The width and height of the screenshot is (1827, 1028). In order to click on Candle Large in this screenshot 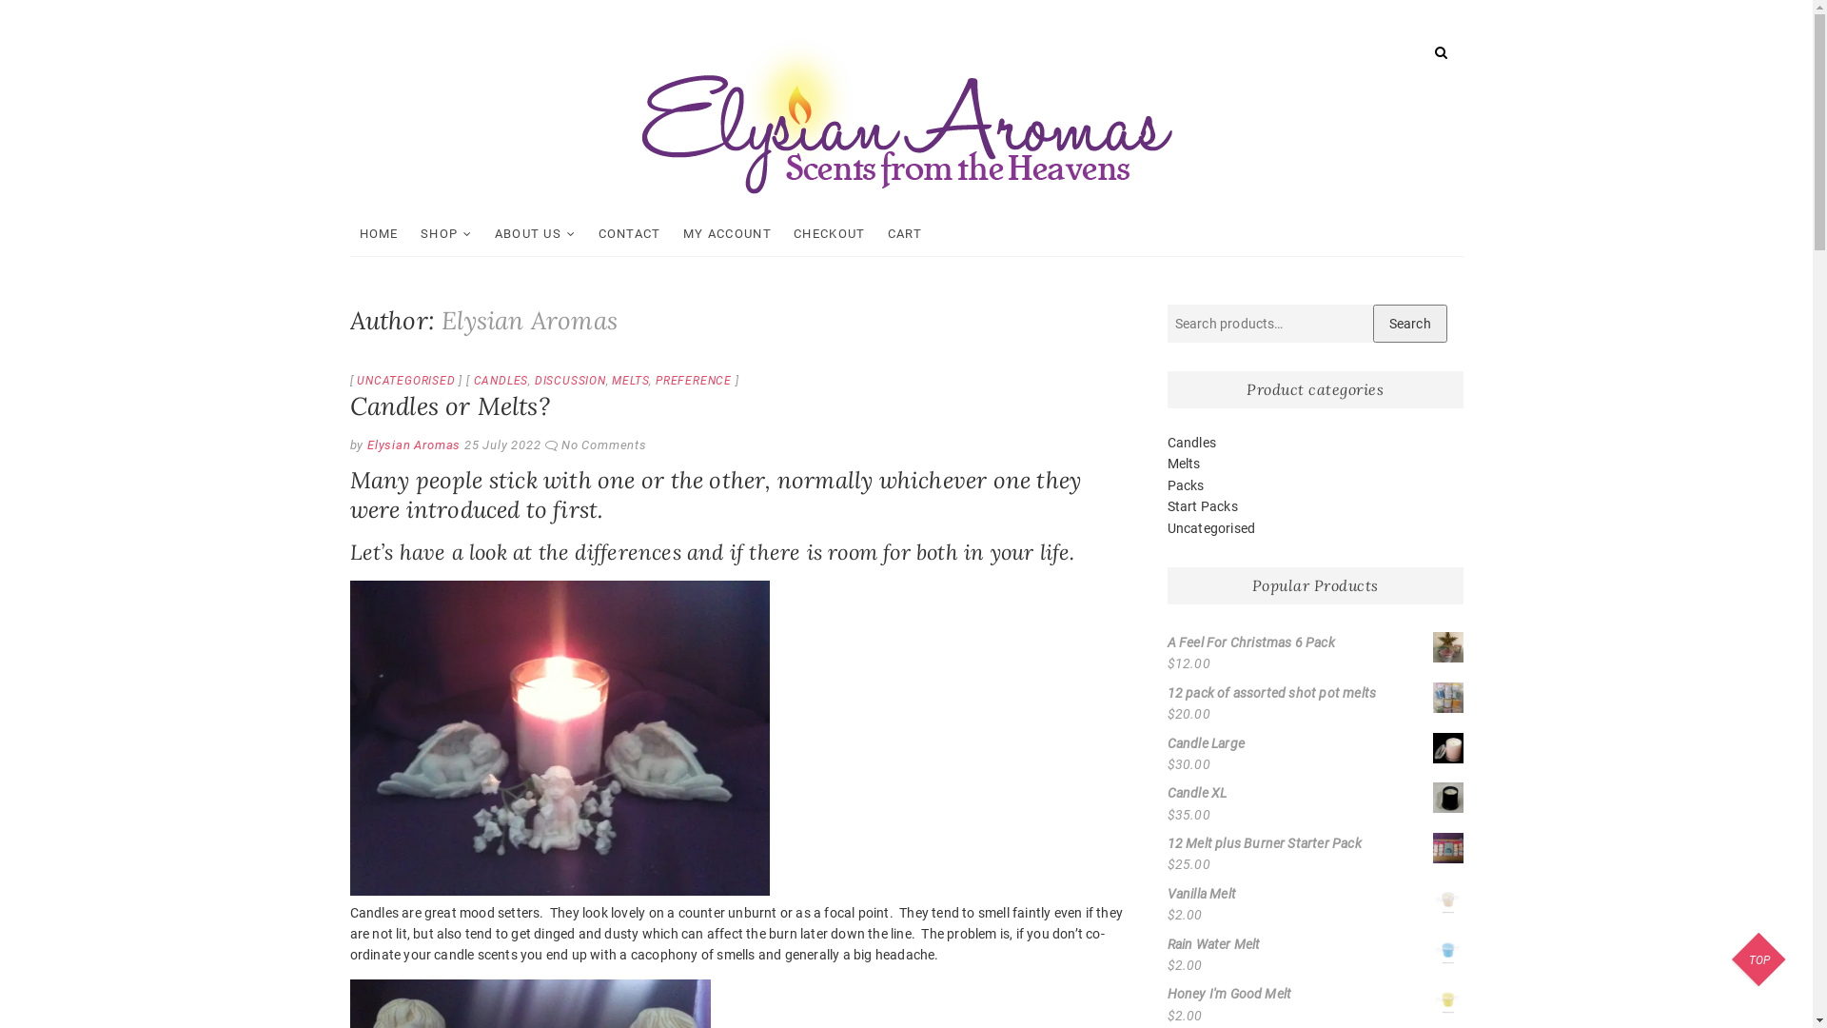, I will do `click(1315, 742)`.